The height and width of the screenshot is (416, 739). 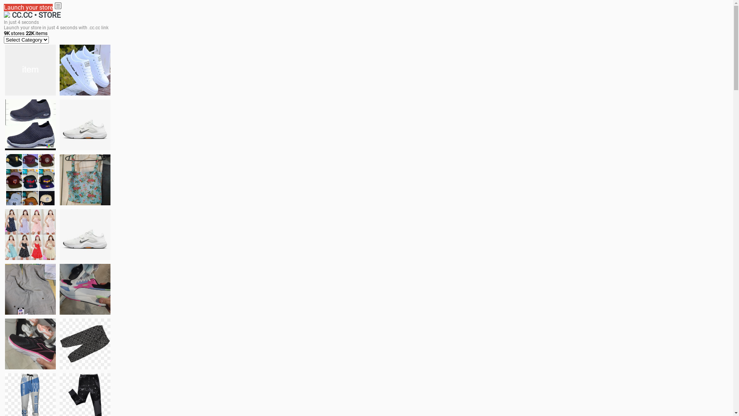 What do you see at coordinates (28, 8) in the screenshot?
I see `Launch your store` at bounding box center [28, 8].